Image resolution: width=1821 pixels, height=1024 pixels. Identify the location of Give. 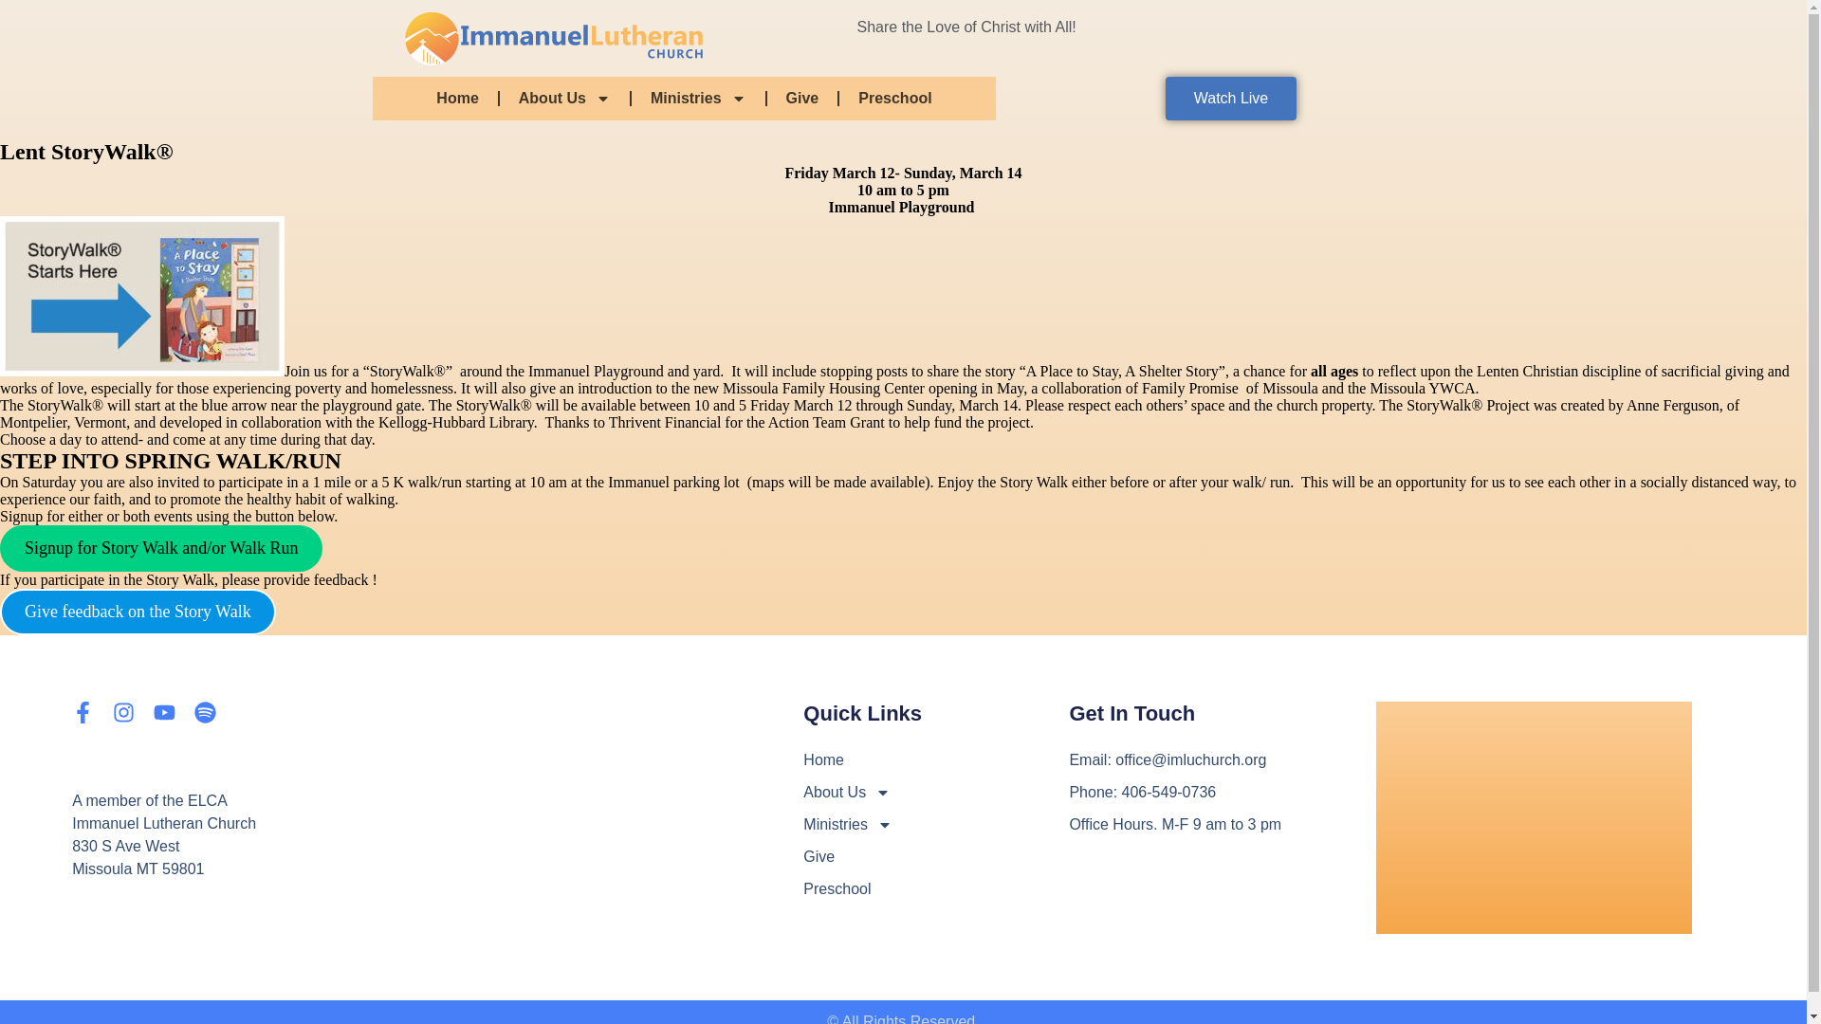
(802, 99).